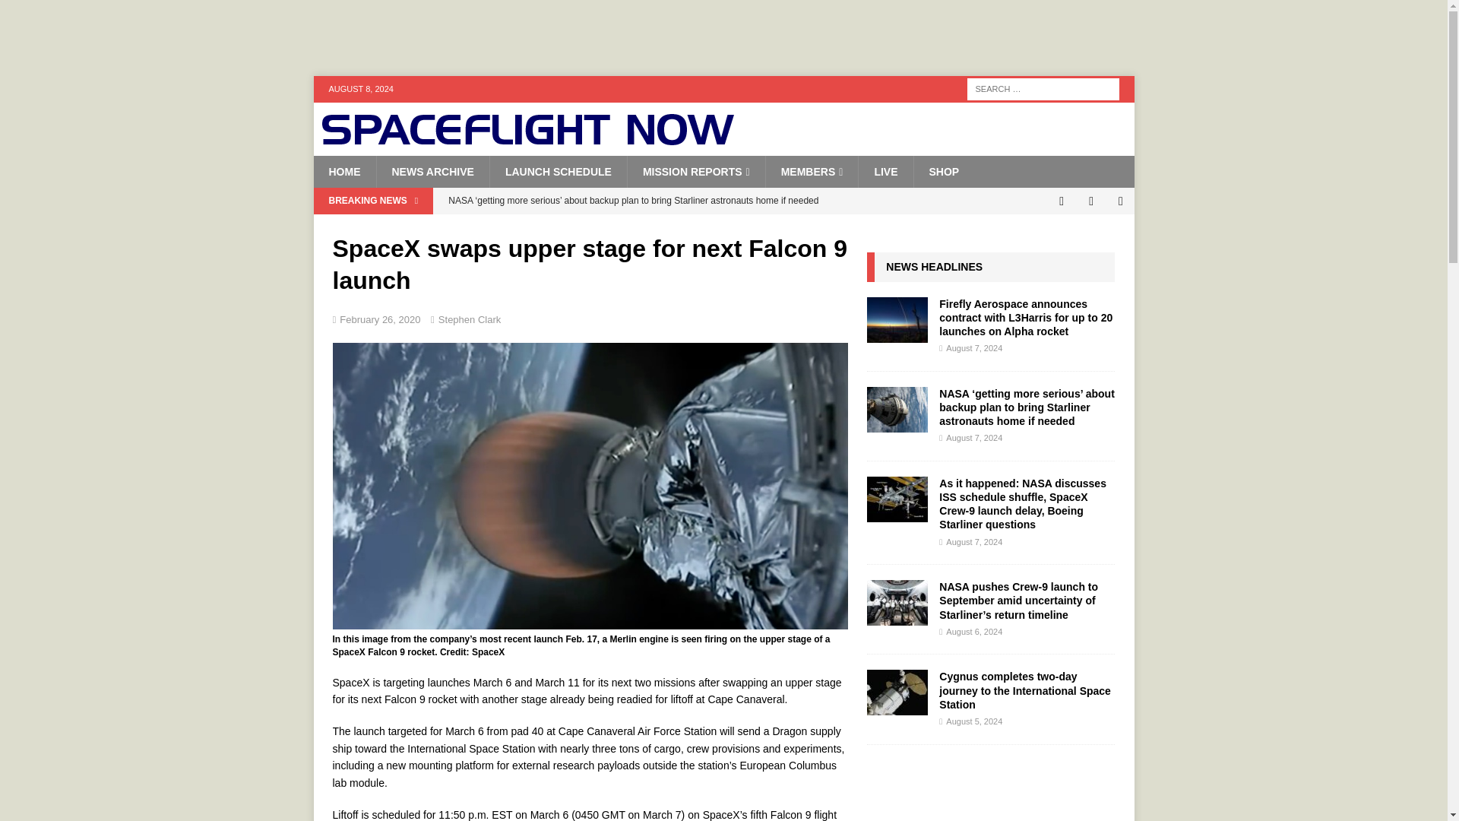  What do you see at coordinates (812, 172) in the screenshot?
I see `MEMBERS` at bounding box center [812, 172].